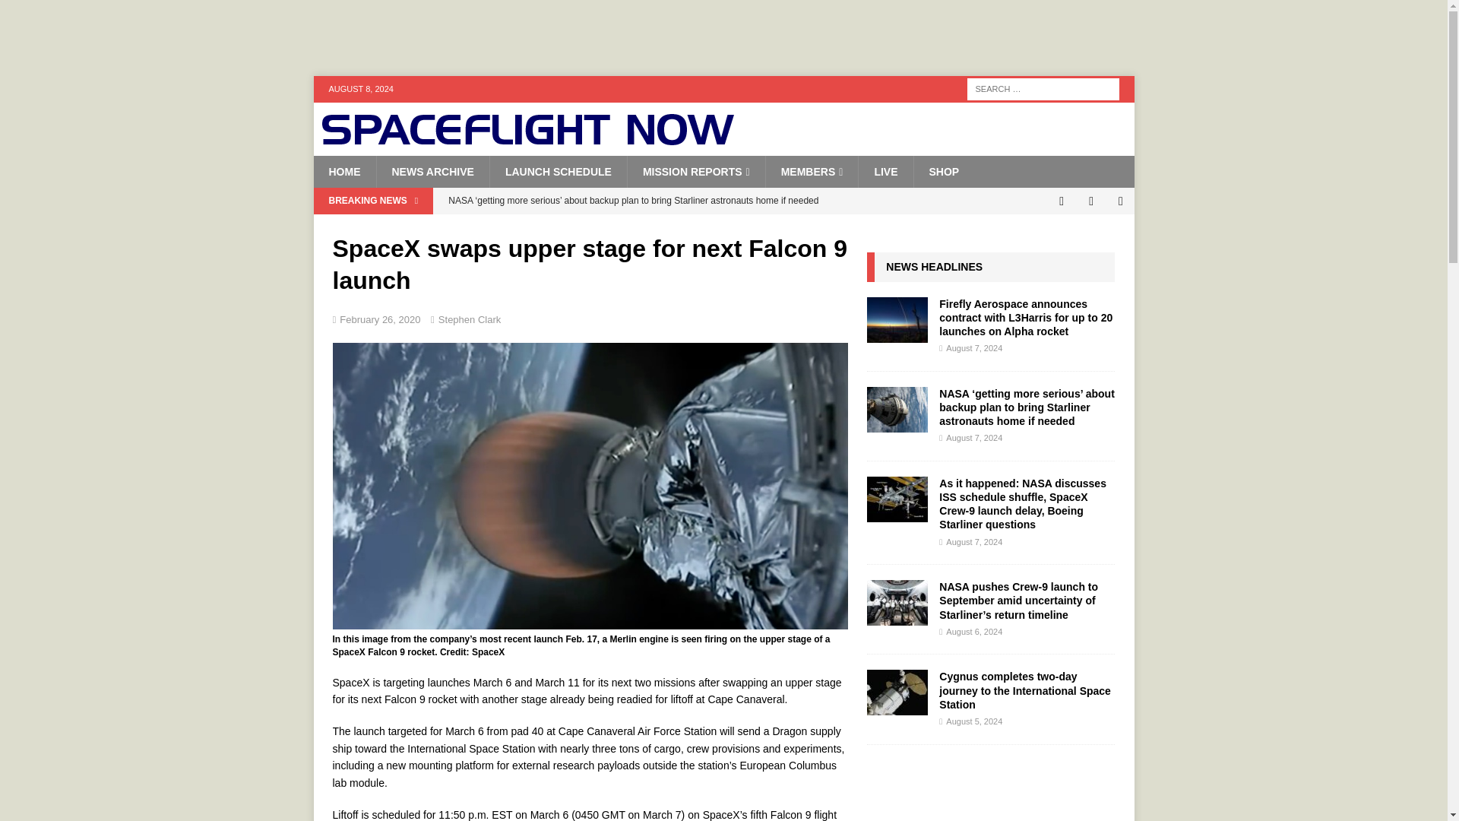  What do you see at coordinates (812, 172) in the screenshot?
I see `MEMBERS` at bounding box center [812, 172].